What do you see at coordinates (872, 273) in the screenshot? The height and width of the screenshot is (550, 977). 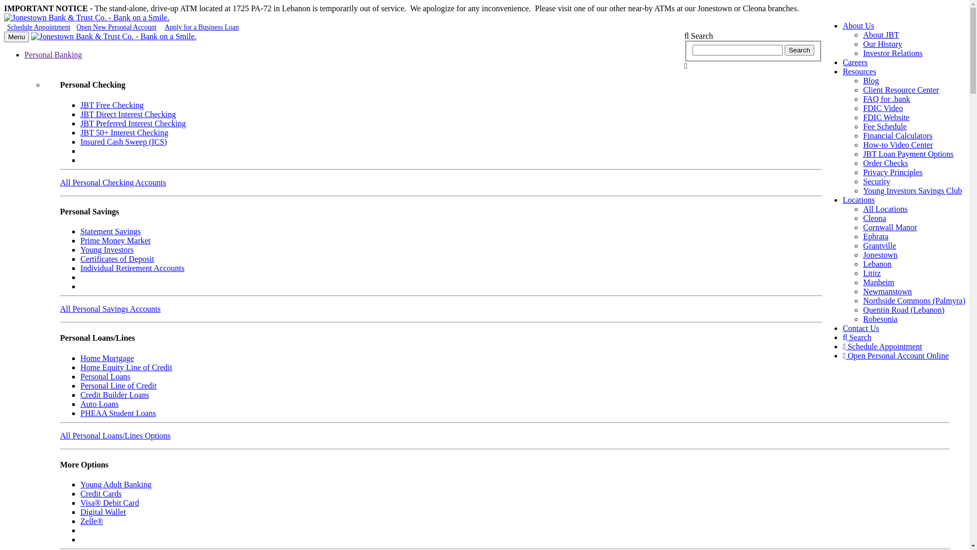 I see `Lititz` at bounding box center [872, 273].